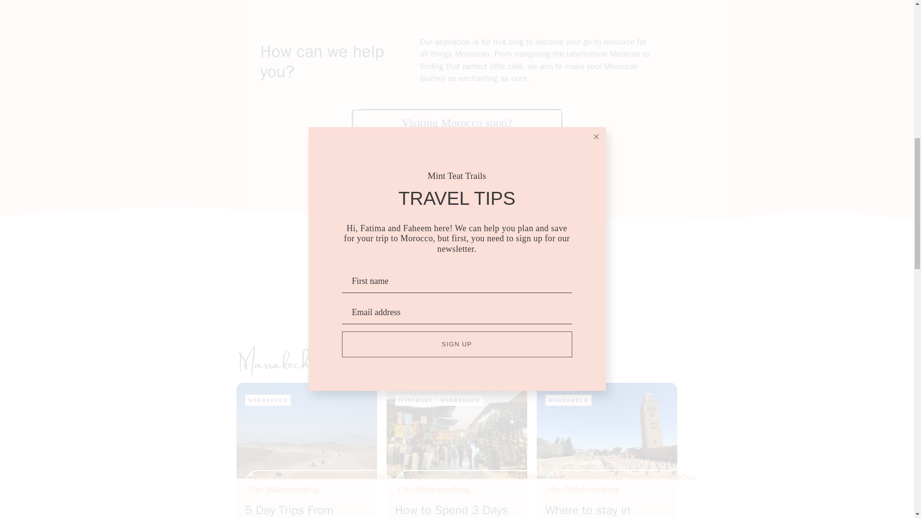 This screenshot has width=921, height=518. What do you see at coordinates (415, 400) in the screenshot?
I see `ITINERARY` at bounding box center [415, 400].